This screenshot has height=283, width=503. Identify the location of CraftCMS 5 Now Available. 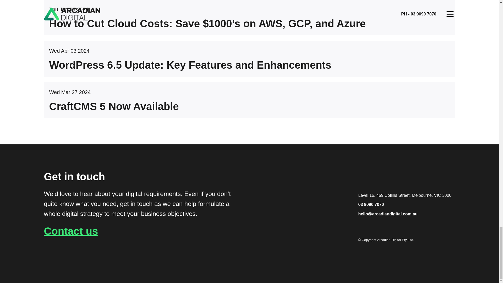
(250, 112).